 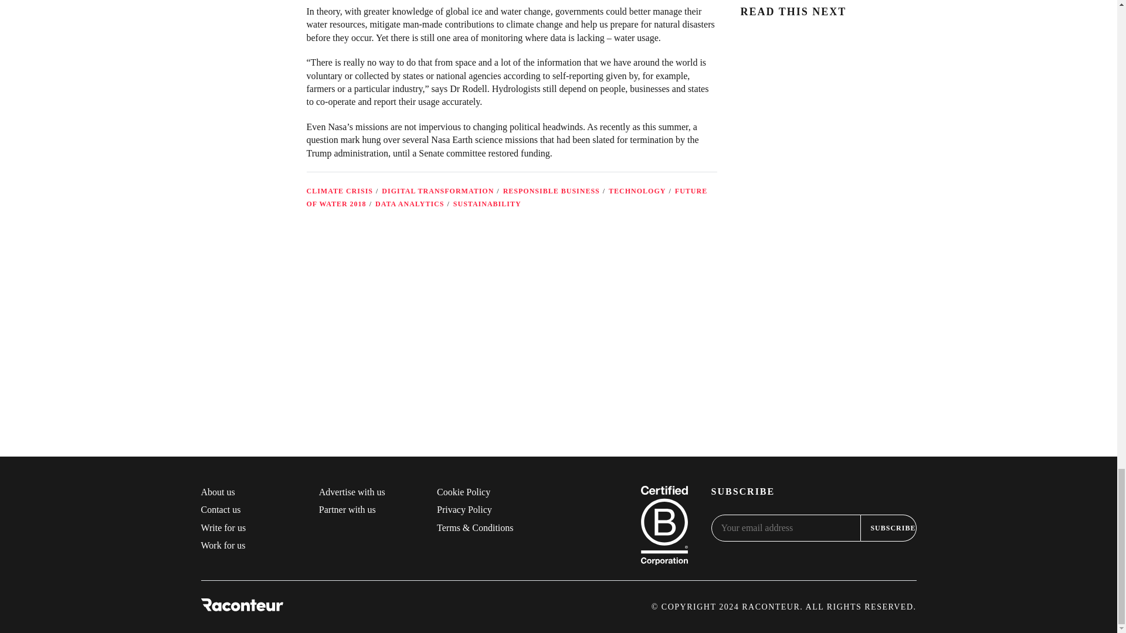 I want to click on Work for us, so click(x=223, y=545).